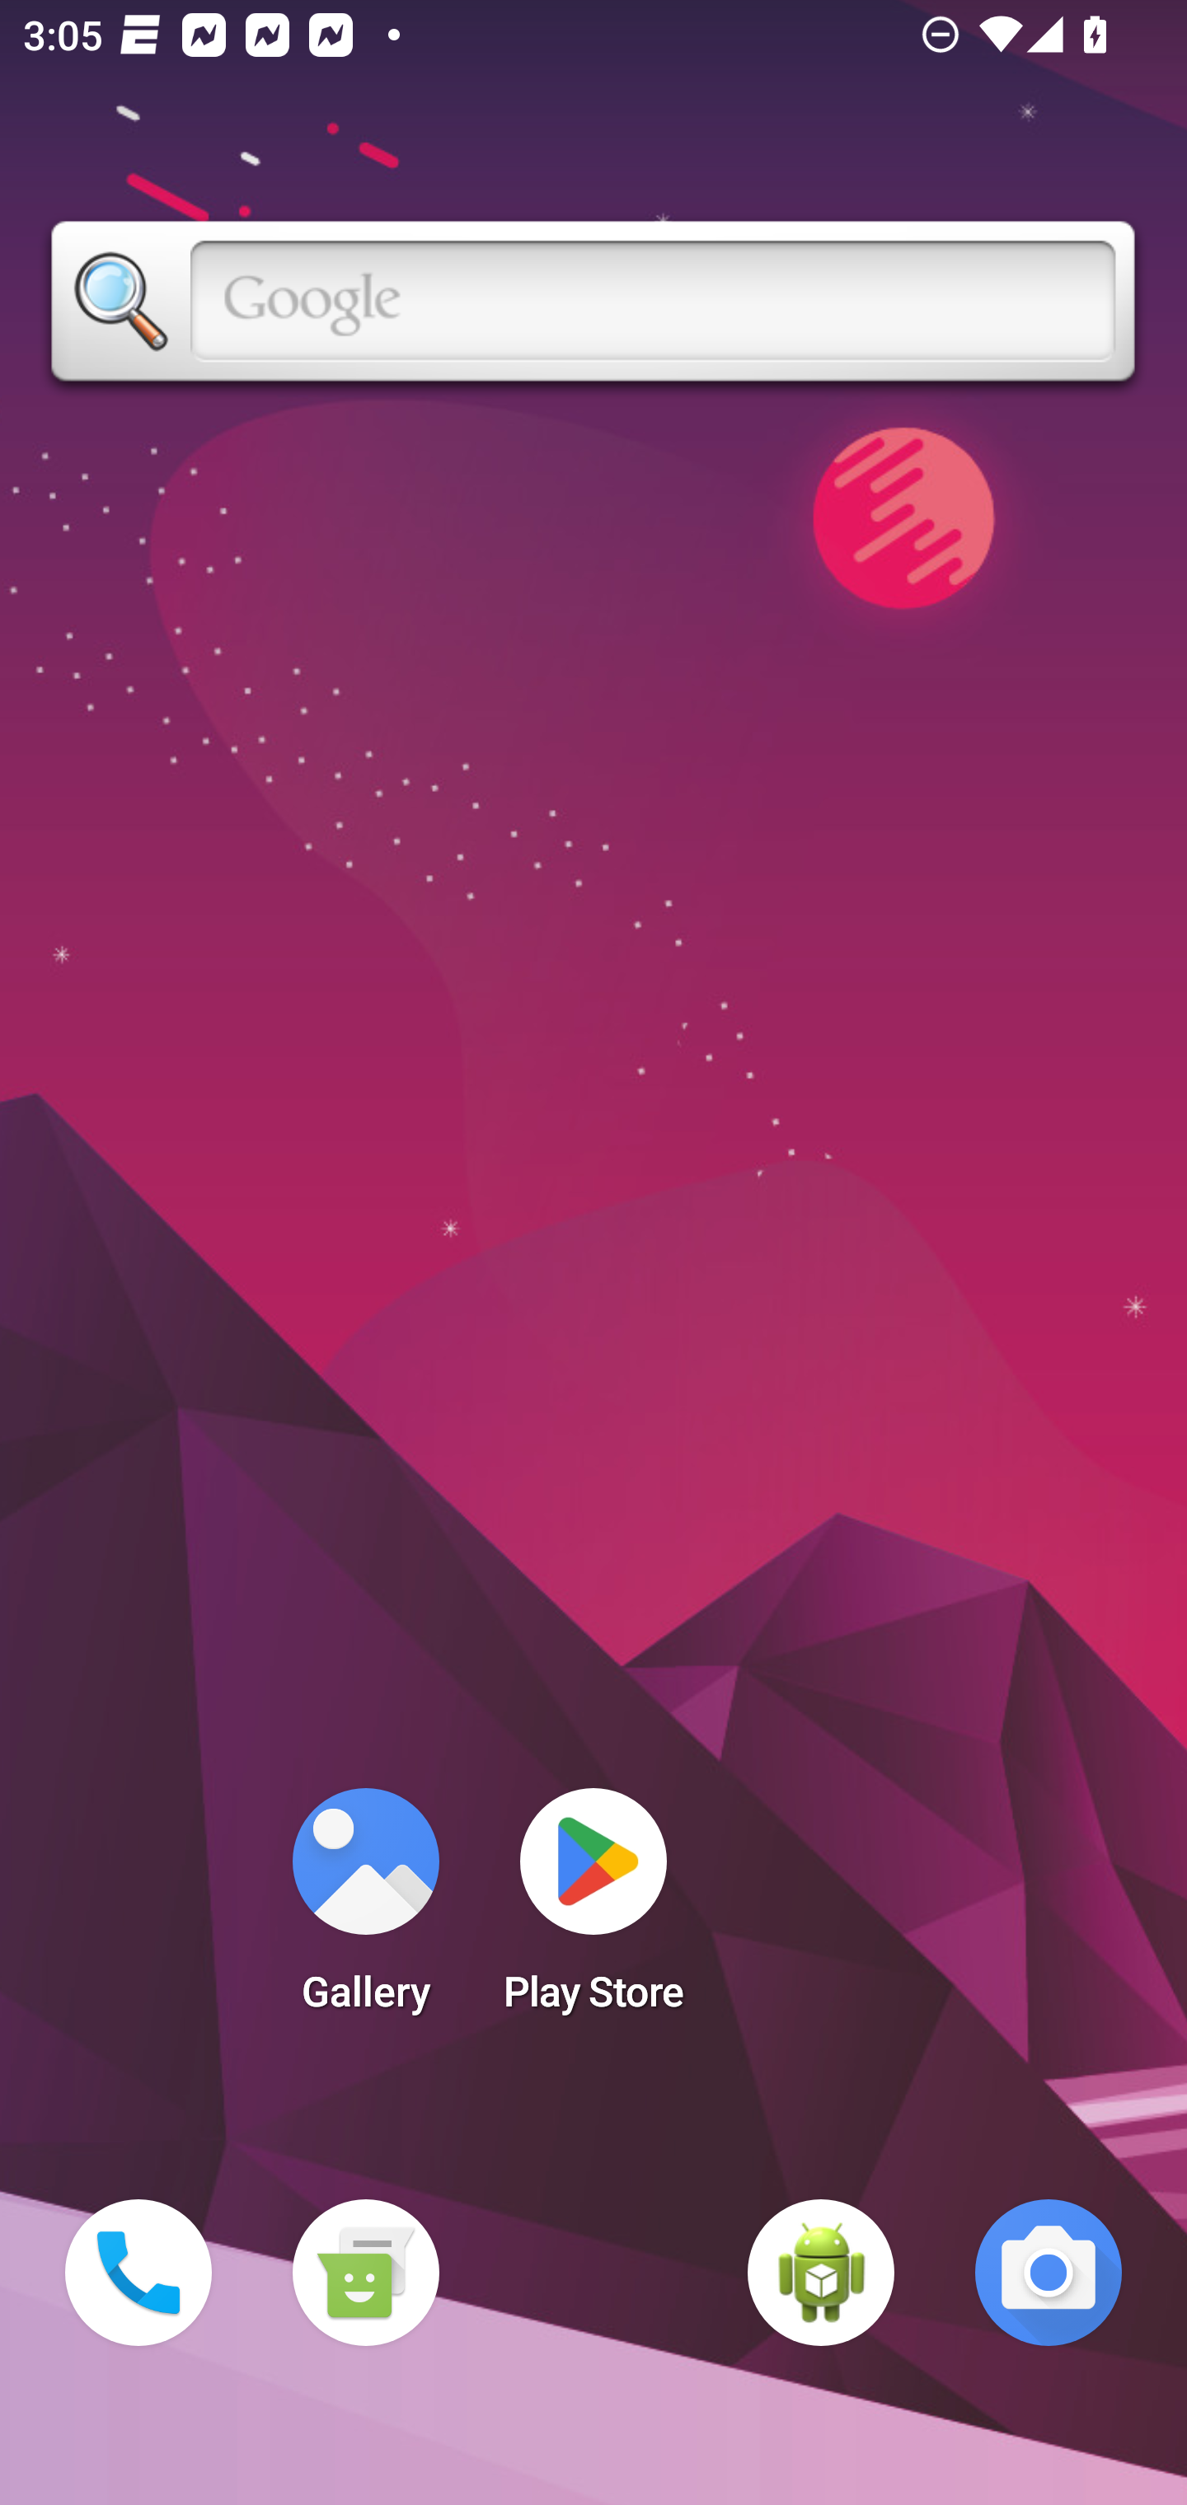  Describe the element at coordinates (138, 2273) in the screenshot. I see `Phone` at that location.